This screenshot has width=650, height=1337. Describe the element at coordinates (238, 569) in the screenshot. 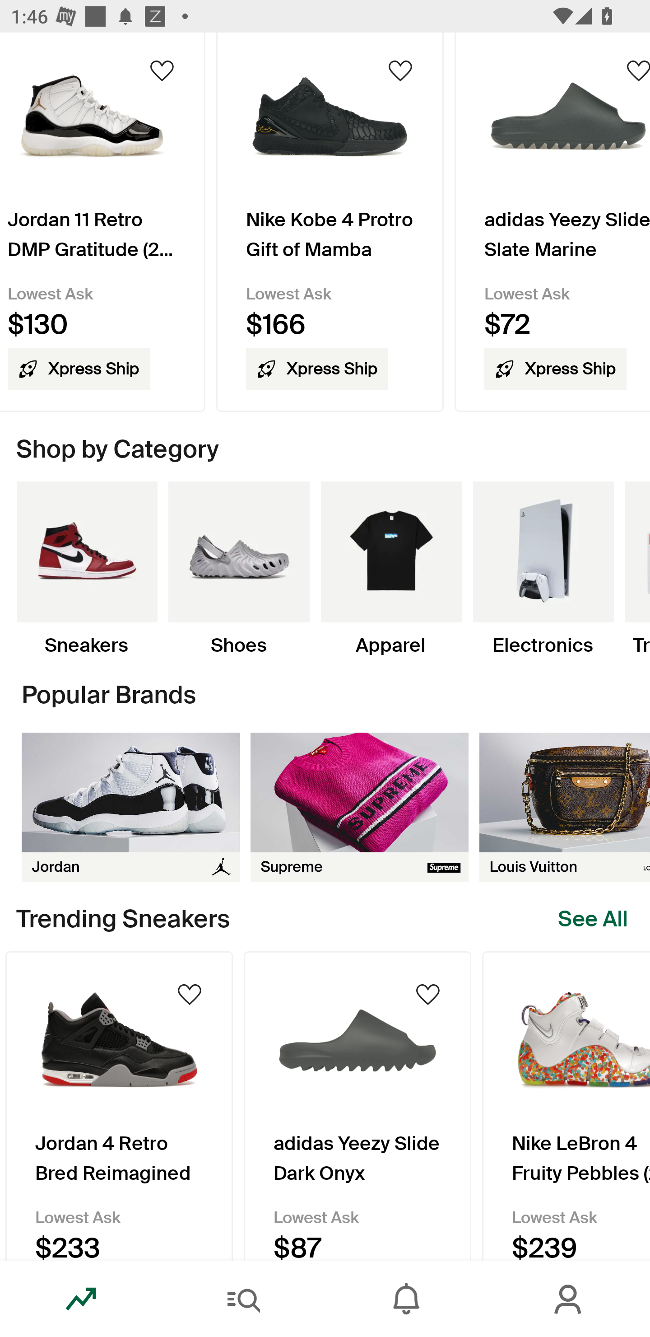

I see `Product Image Shoes` at that location.